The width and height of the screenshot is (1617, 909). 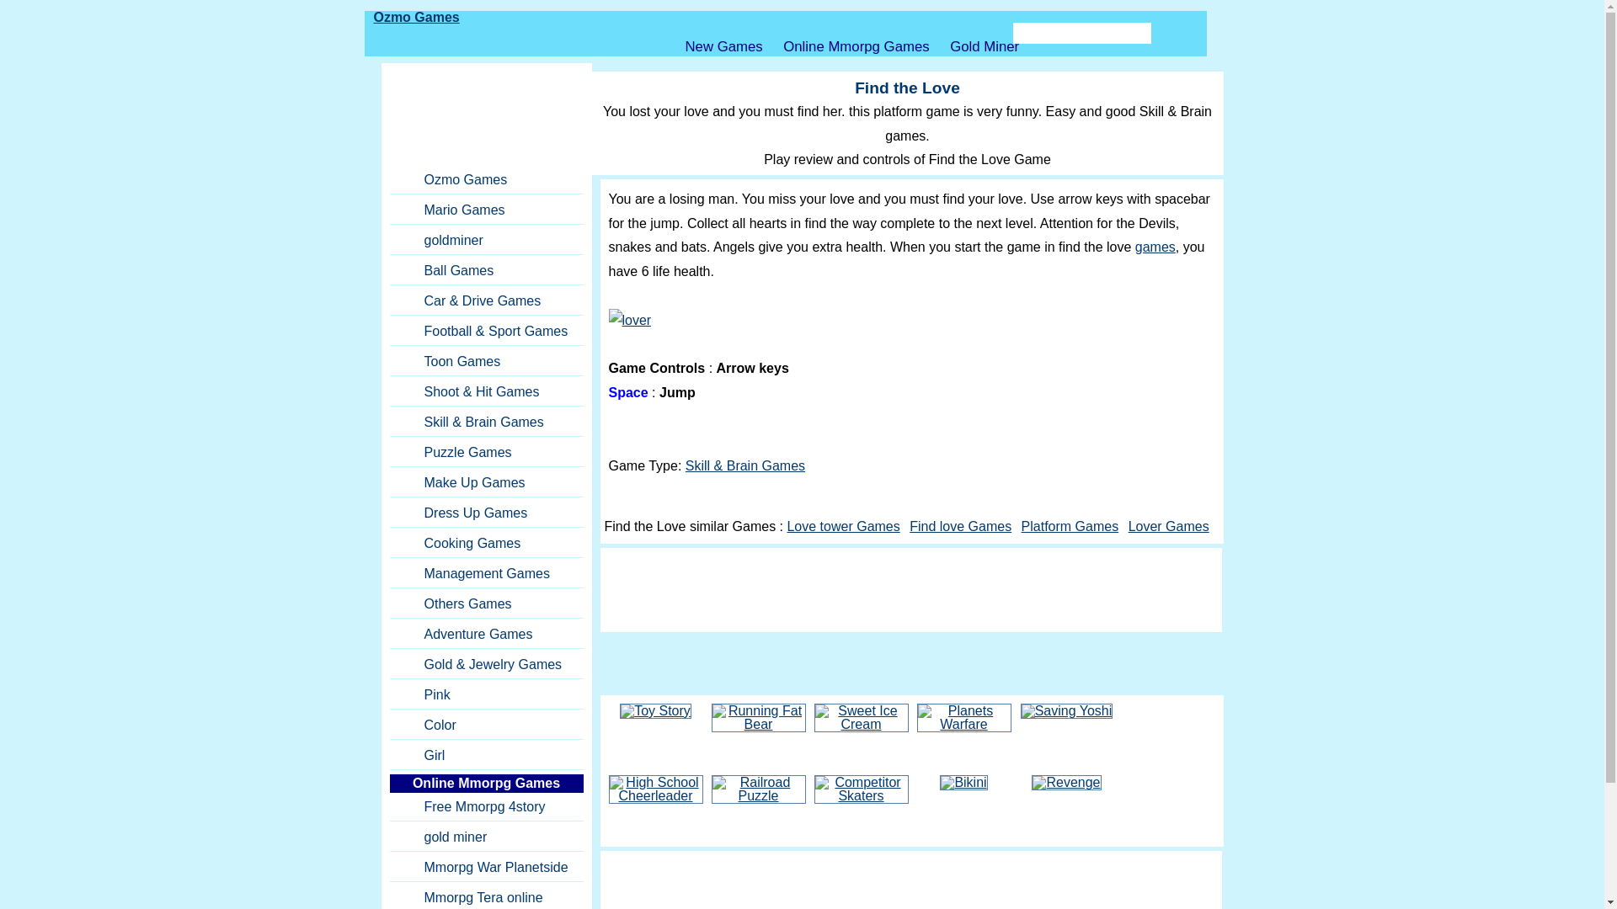 I want to click on games, so click(x=1155, y=247).